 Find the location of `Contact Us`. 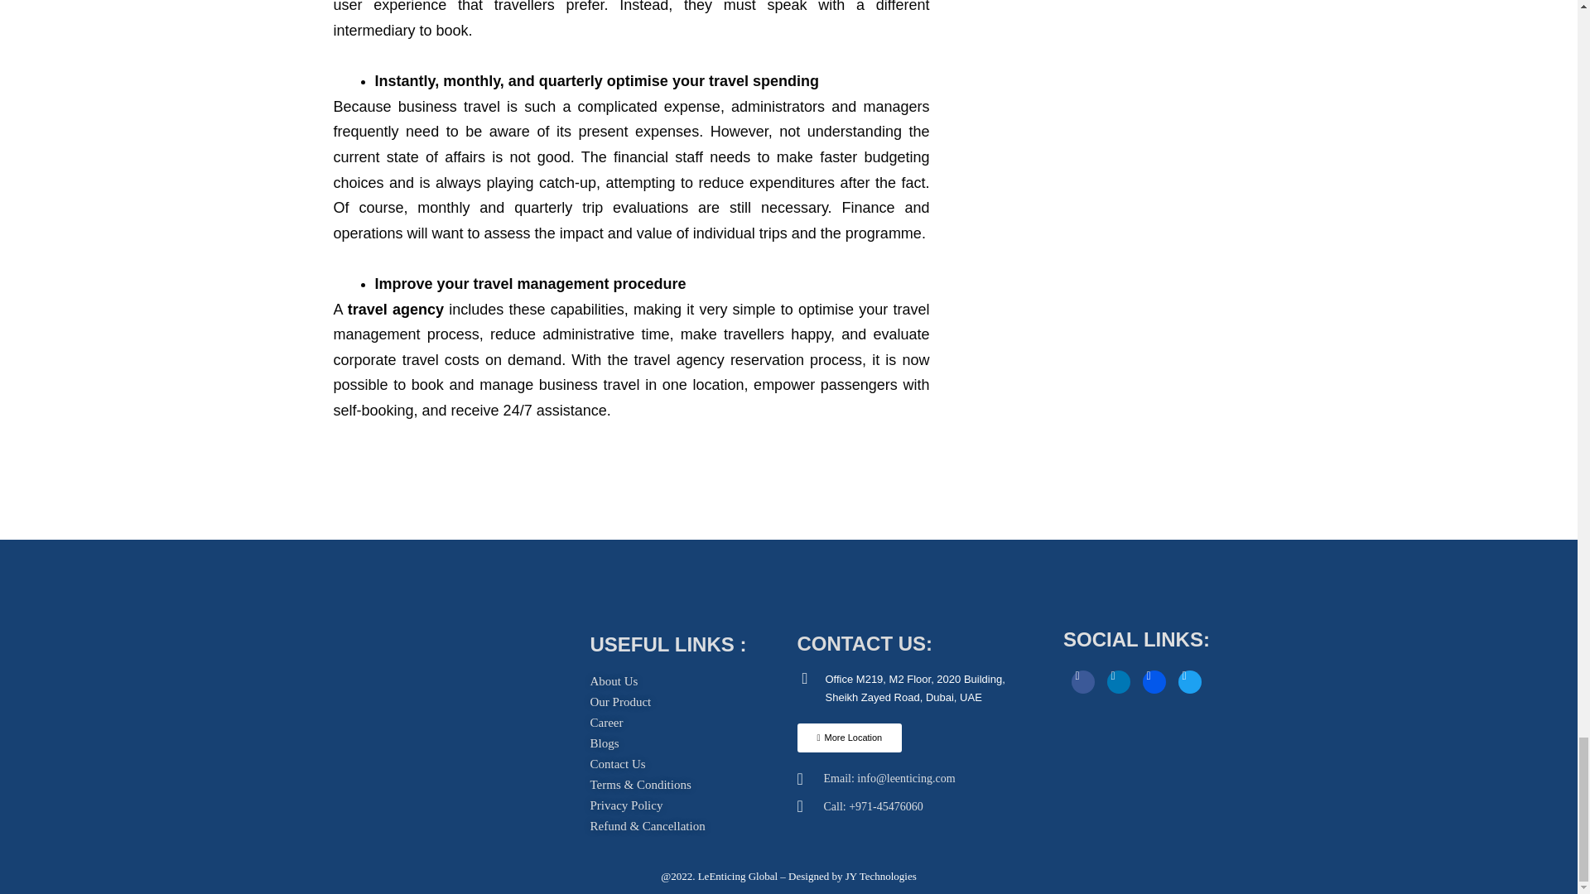

Contact Us is located at coordinates (618, 765).